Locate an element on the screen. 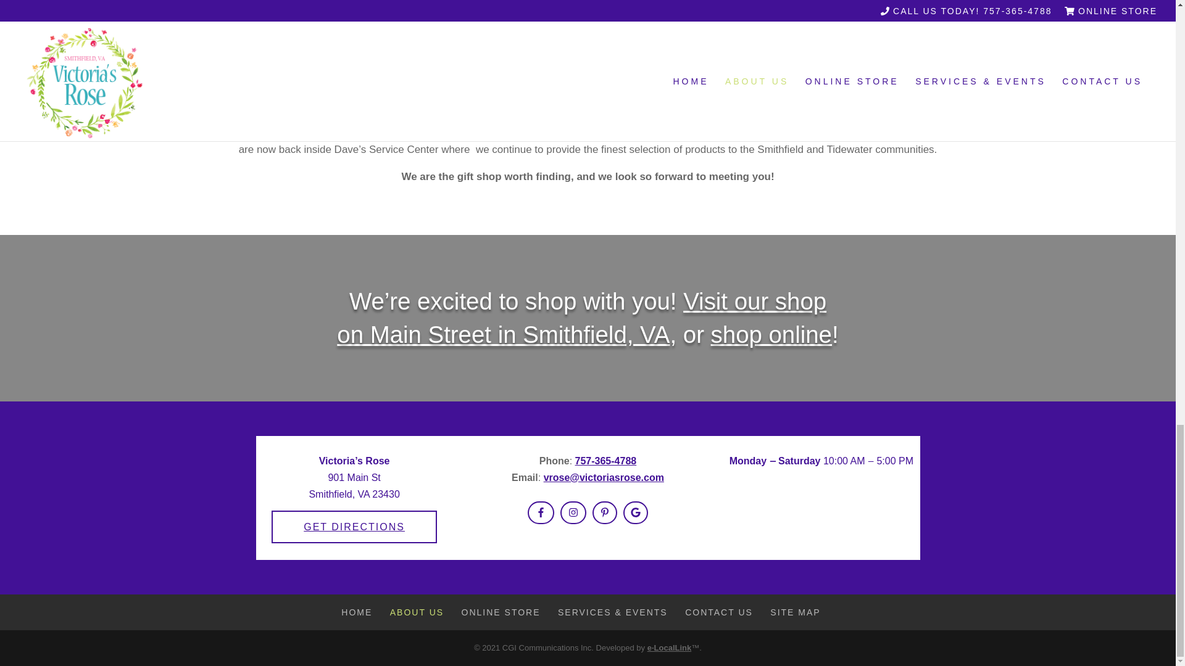 This screenshot has height=666, width=1185. SITE MAP is located at coordinates (795, 612).